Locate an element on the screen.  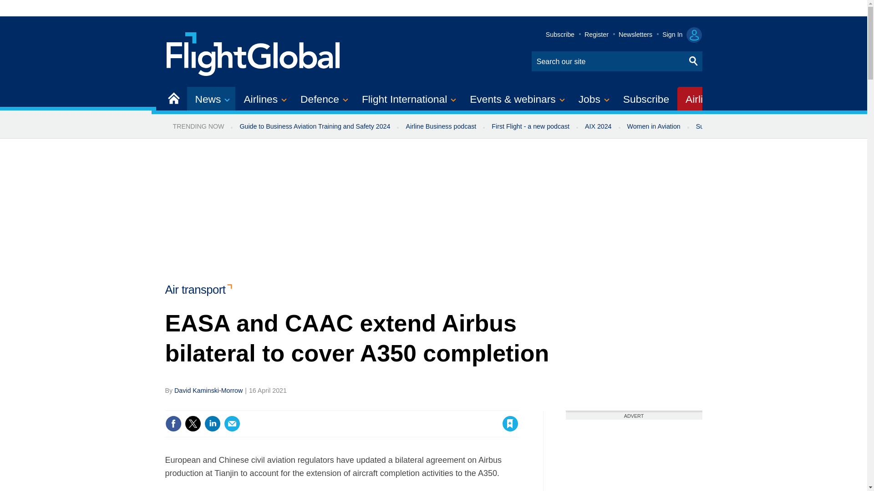
Sustainable Aviation newsletter is located at coordinates (741, 126).